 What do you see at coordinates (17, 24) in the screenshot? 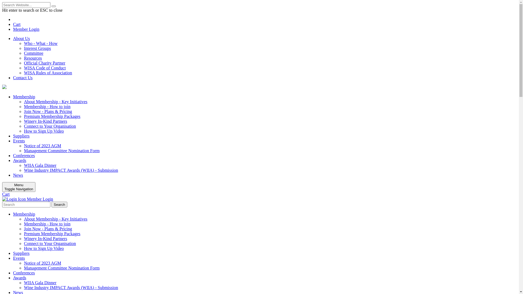
I see `Cart` at bounding box center [17, 24].